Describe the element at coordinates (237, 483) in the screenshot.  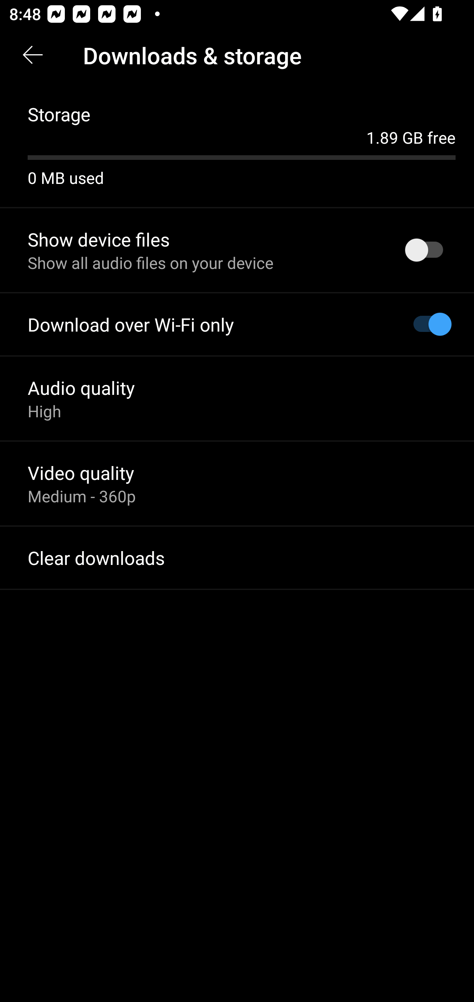
I see `Video quality Medium - 360p` at that location.